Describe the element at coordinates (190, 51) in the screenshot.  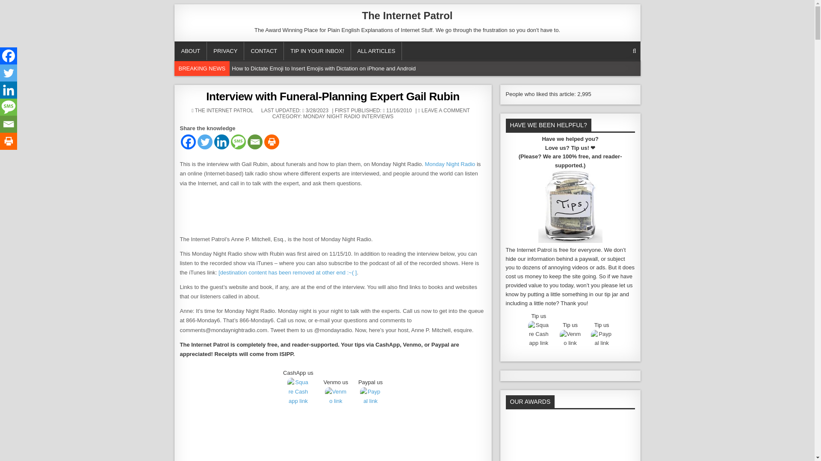
I see `ABOUT` at that location.